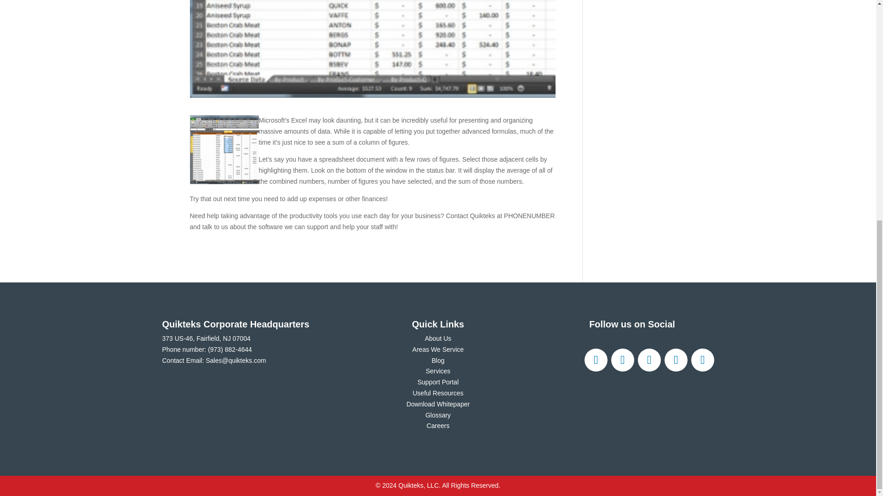  Describe the element at coordinates (438, 404) in the screenshot. I see `Download Whitepaper` at that location.